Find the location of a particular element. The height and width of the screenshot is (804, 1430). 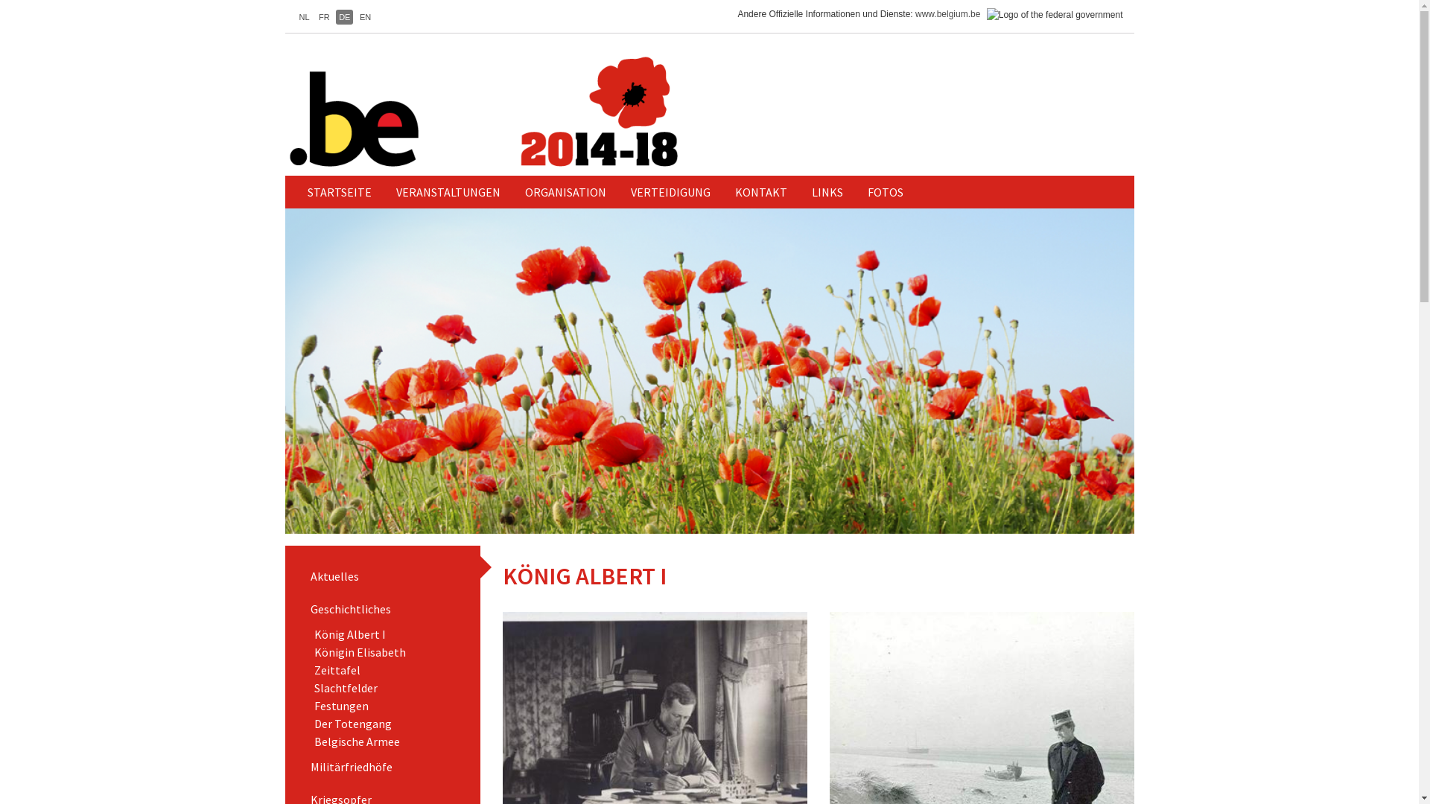

EN is located at coordinates (365, 17).